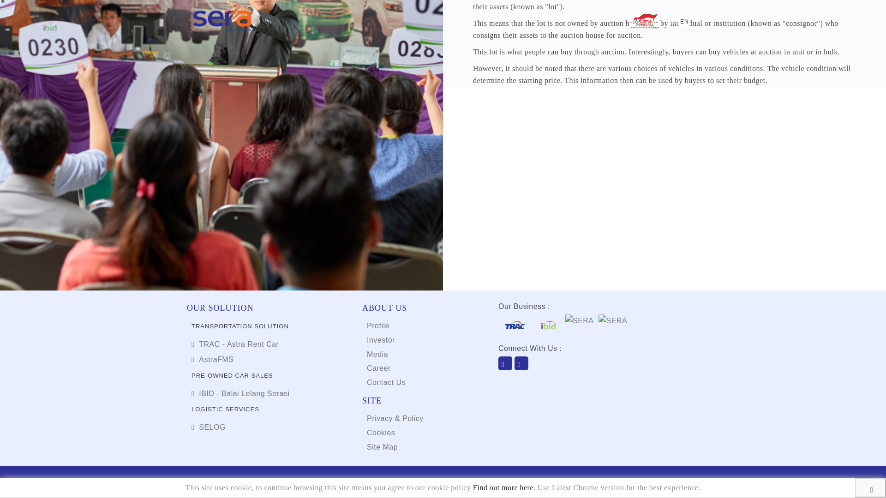 This screenshot has height=498, width=886. What do you see at coordinates (386, 382) in the screenshot?
I see `Contact Us` at bounding box center [386, 382].